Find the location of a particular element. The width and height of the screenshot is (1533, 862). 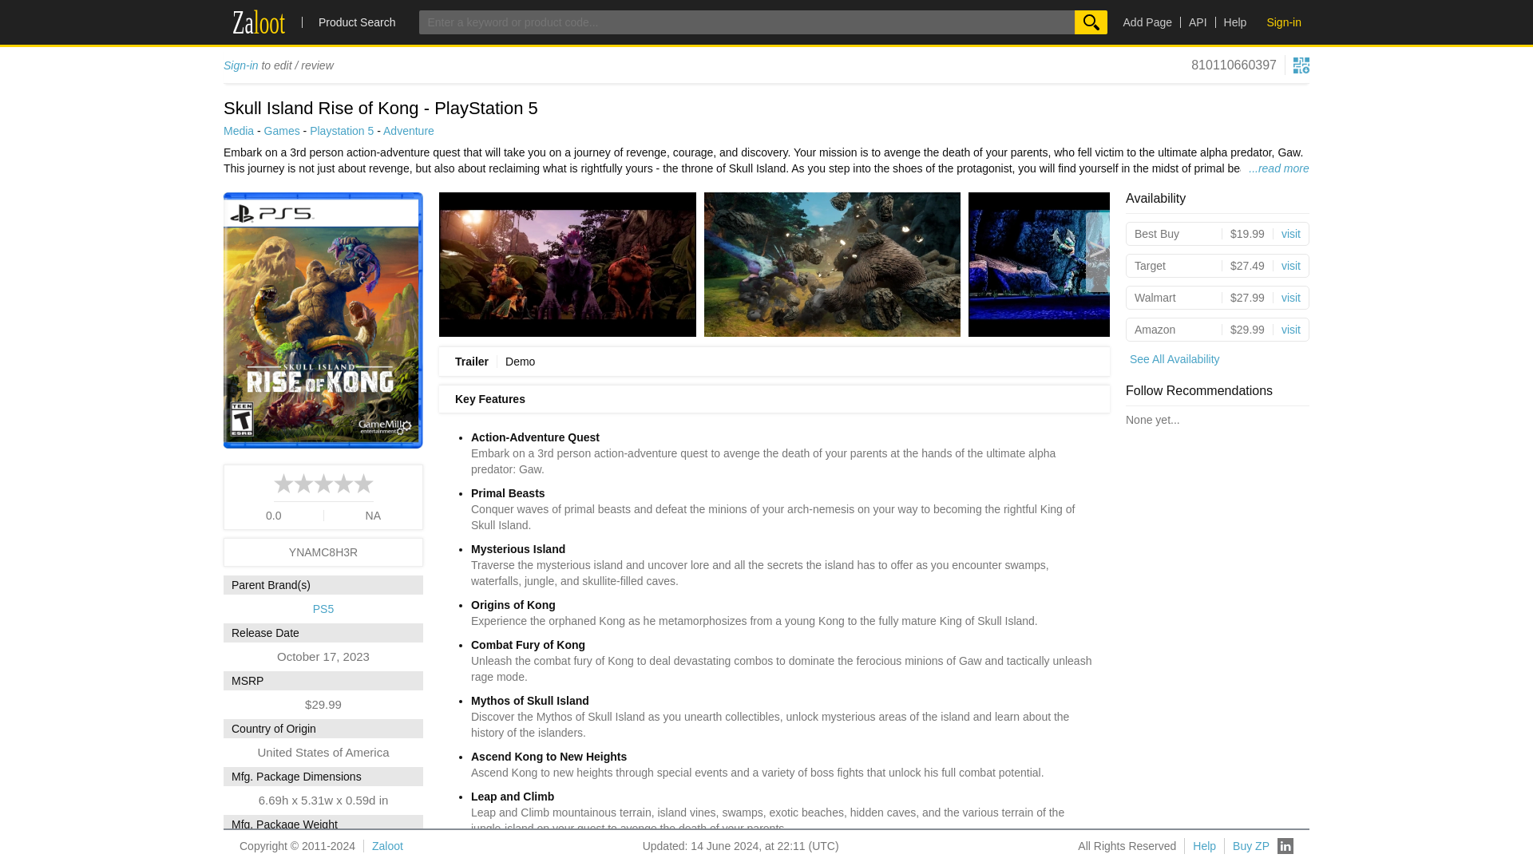

Sign-in is located at coordinates (1194, 22).